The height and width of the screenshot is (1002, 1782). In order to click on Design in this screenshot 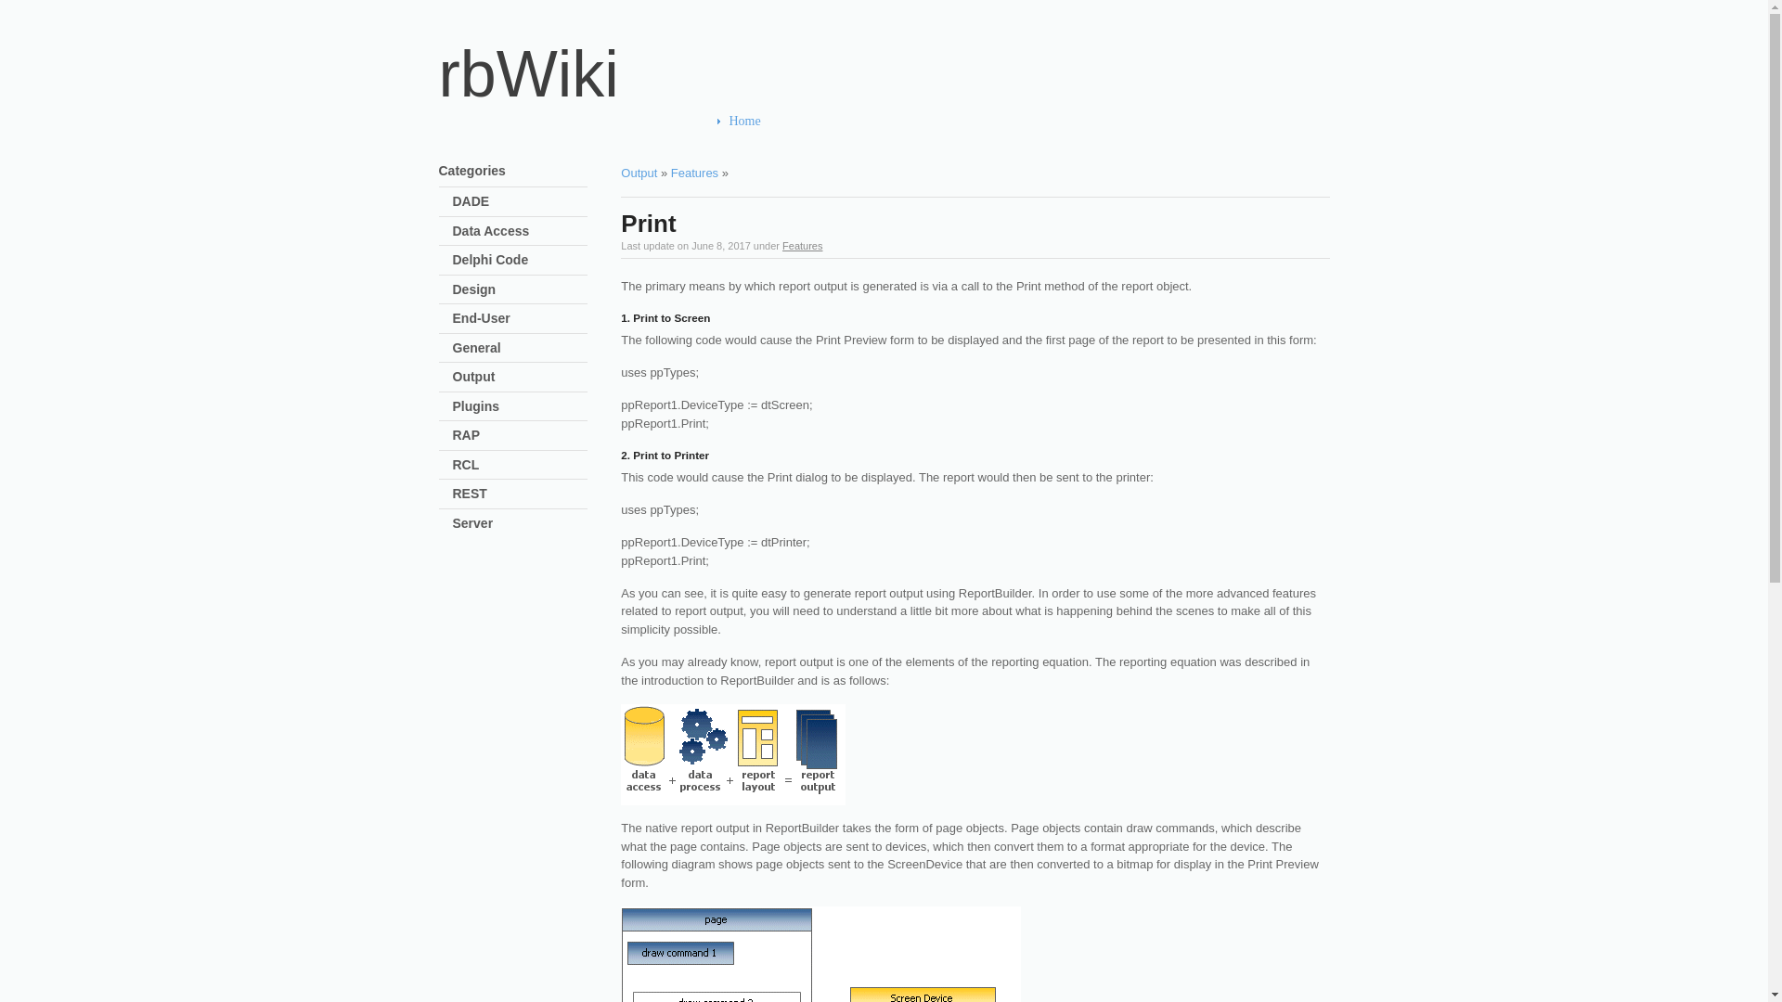, I will do `click(471, 289)`.